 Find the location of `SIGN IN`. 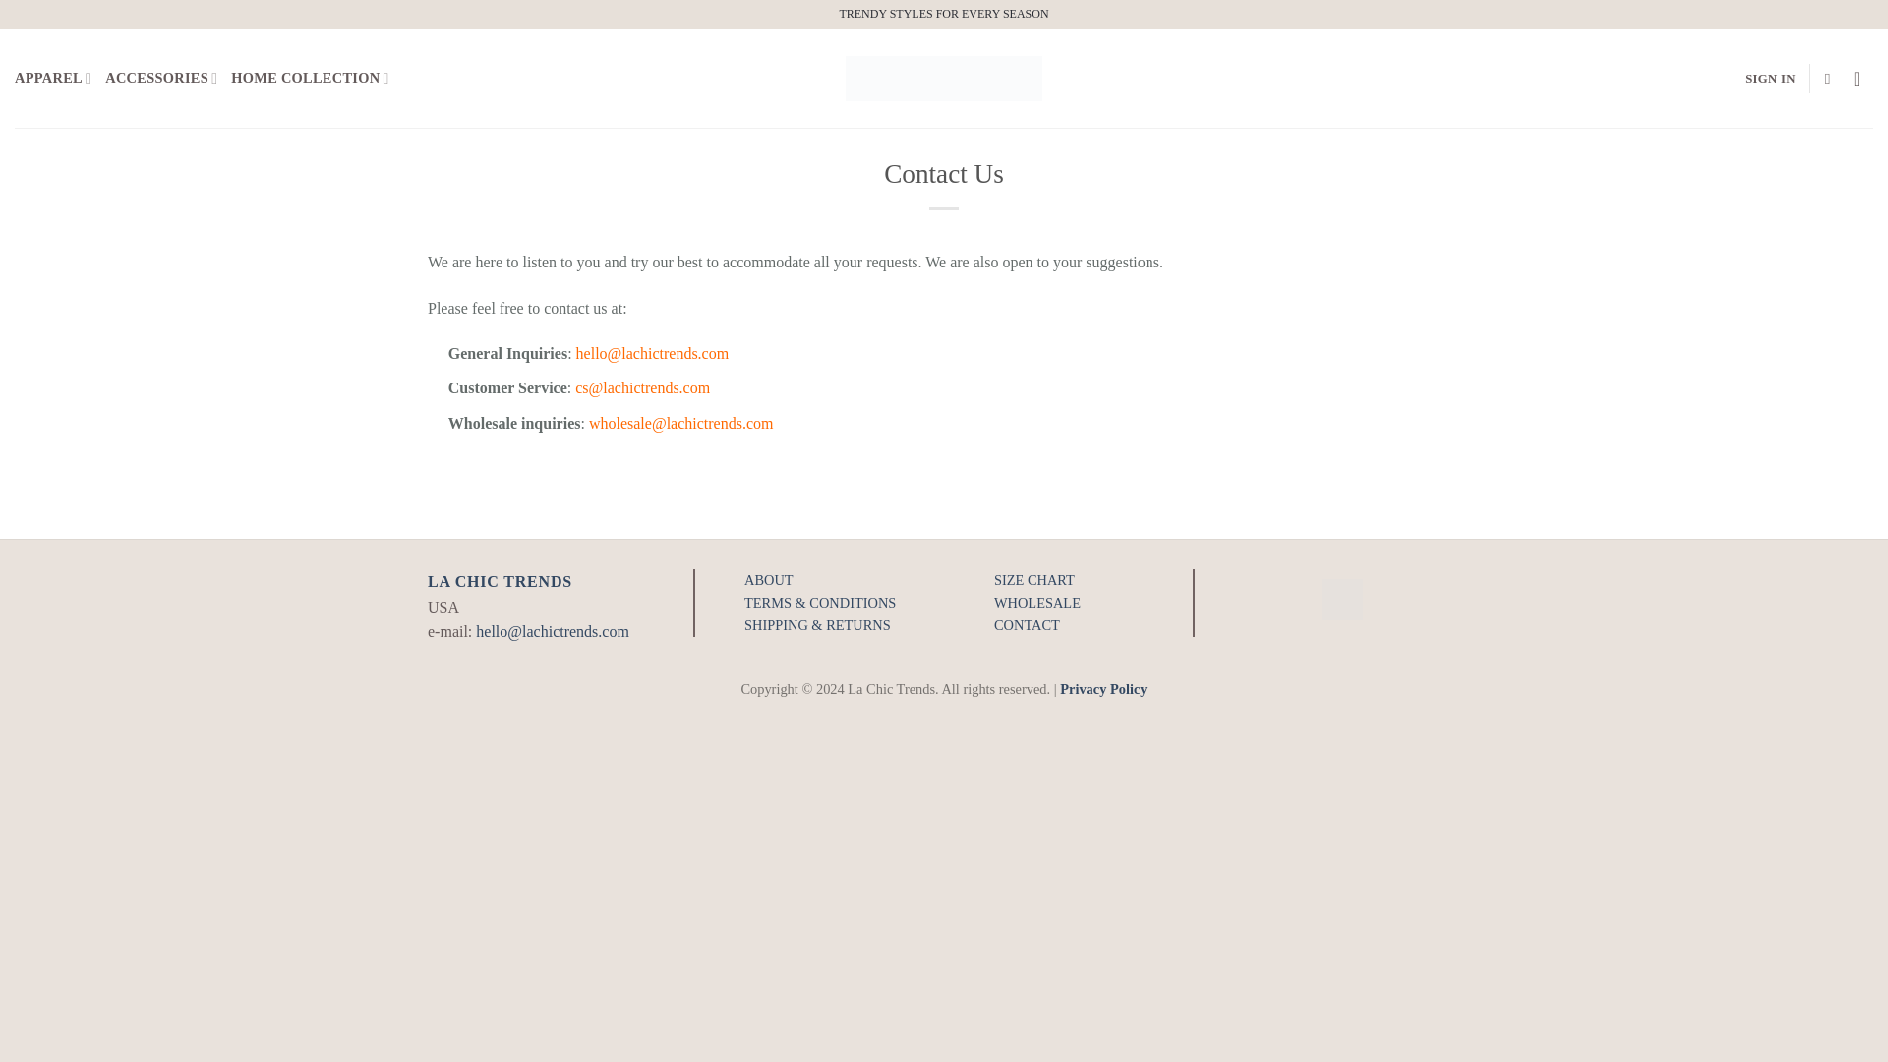

SIGN IN is located at coordinates (1770, 79).